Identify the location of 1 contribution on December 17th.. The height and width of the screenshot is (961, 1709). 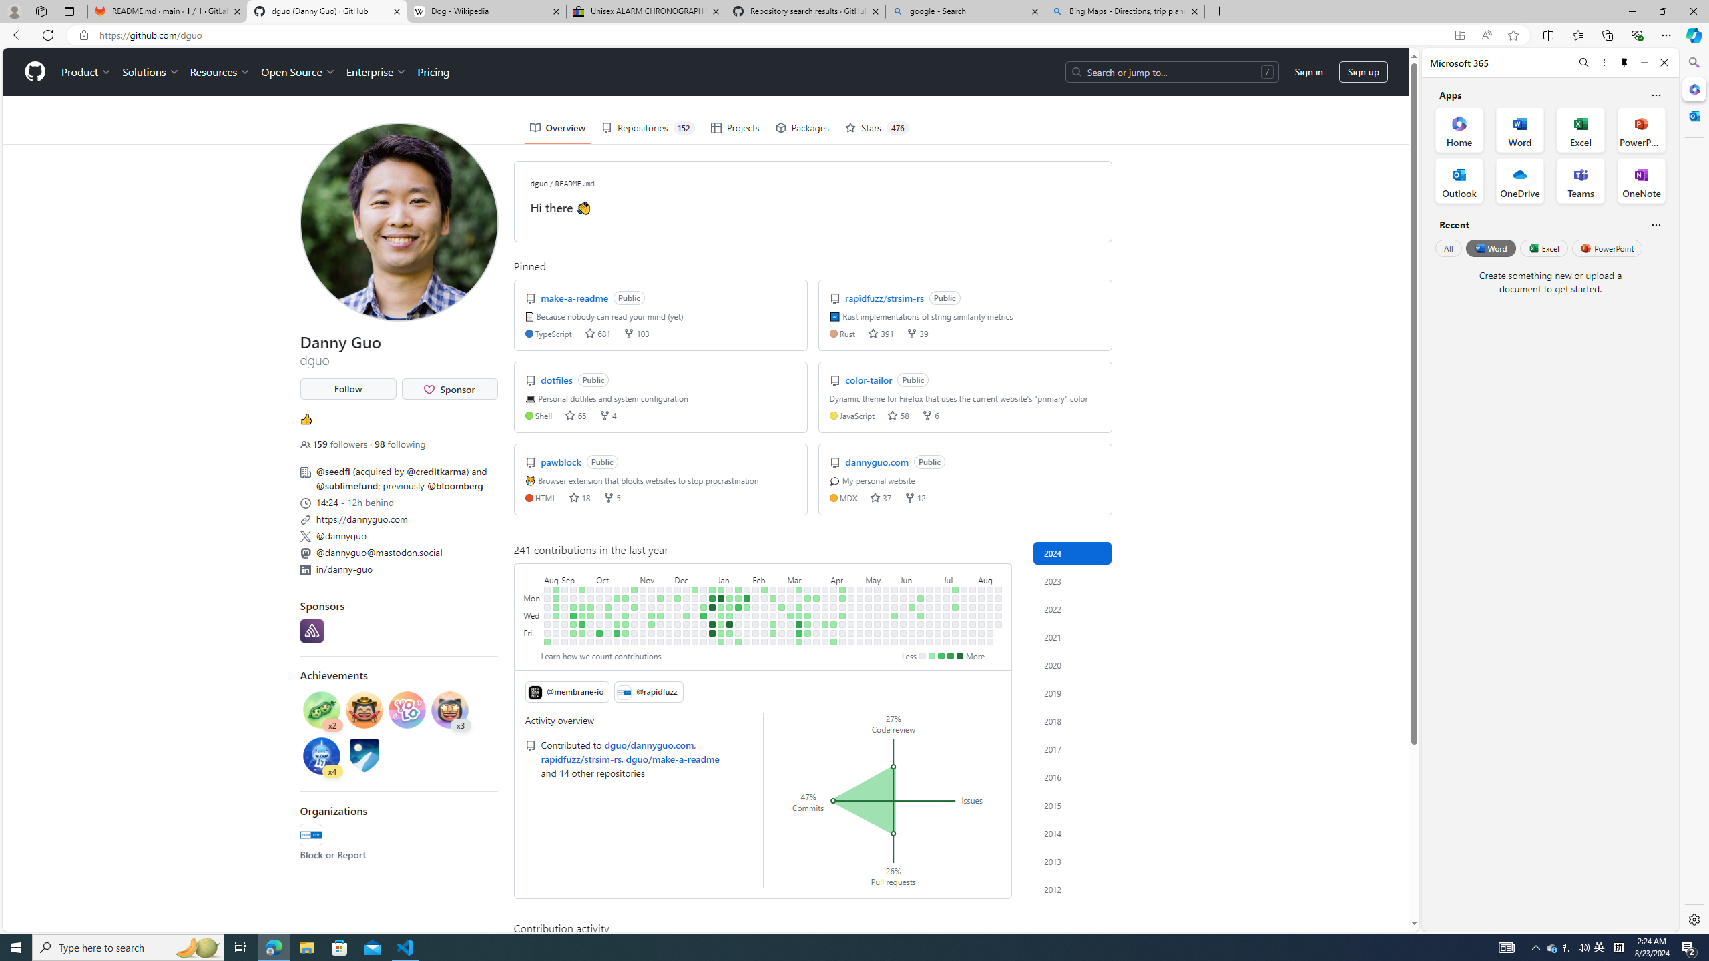
(696, 589).